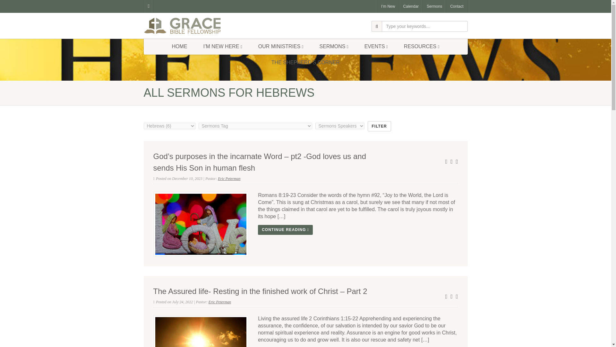  What do you see at coordinates (422, 46) in the screenshot?
I see `RESOURCES` at bounding box center [422, 46].